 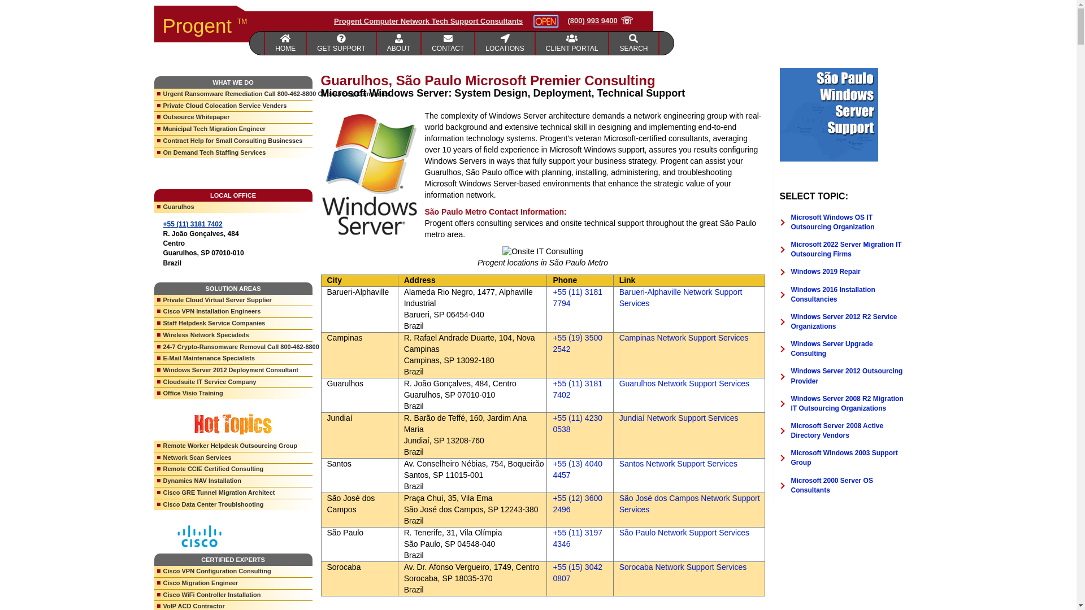 I want to click on Campinas Network Consulting Services, so click(x=684, y=337).